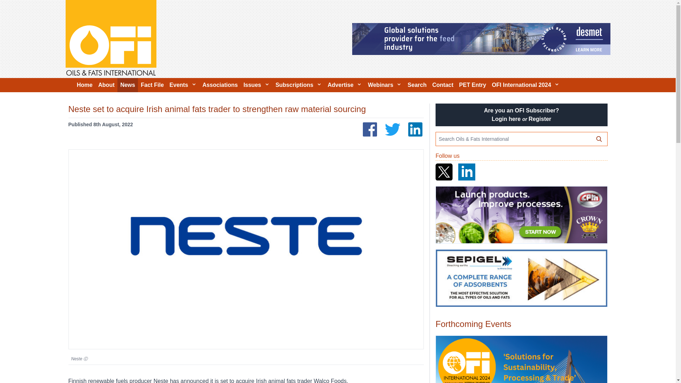  What do you see at coordinates (84, 85) in the screenshot?
I see `Home` at bounding box center [84, 85].